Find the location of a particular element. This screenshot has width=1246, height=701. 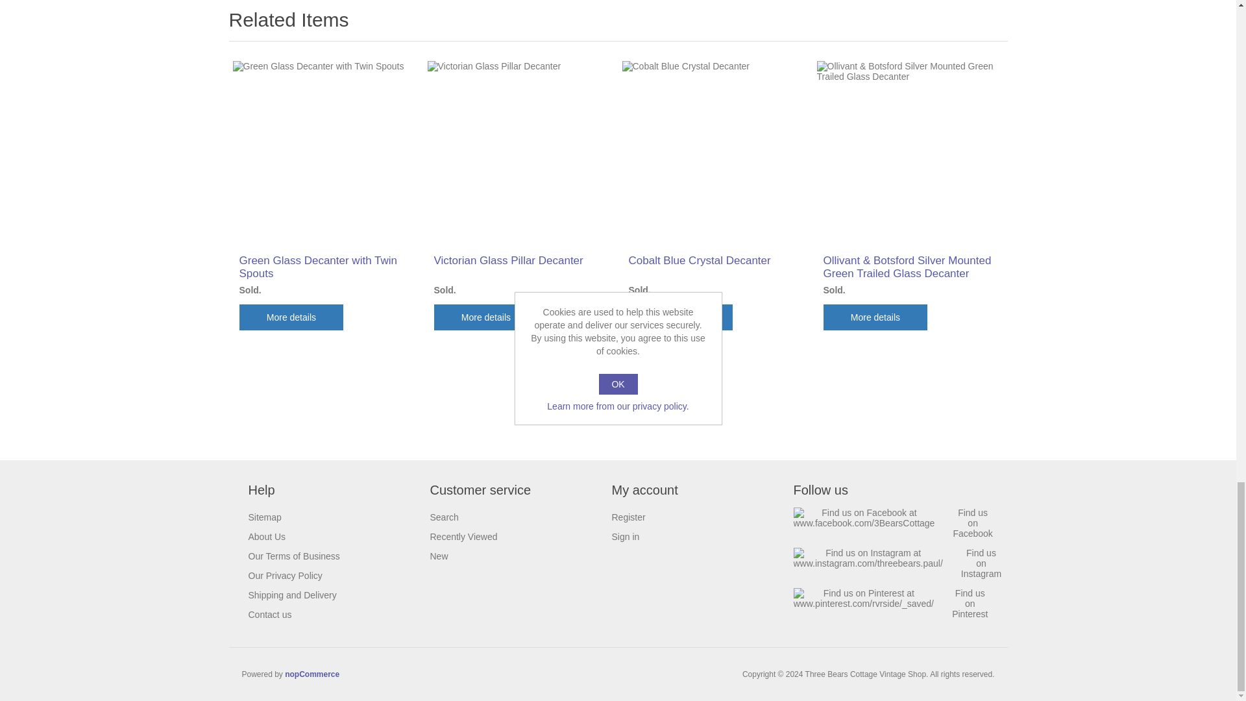

More details is located at coordinates (680, 317).